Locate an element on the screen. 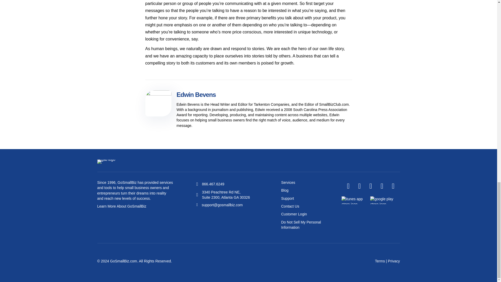 This screenshot has height=282, width=501. Group 3 is located at coordinates (106, 162).